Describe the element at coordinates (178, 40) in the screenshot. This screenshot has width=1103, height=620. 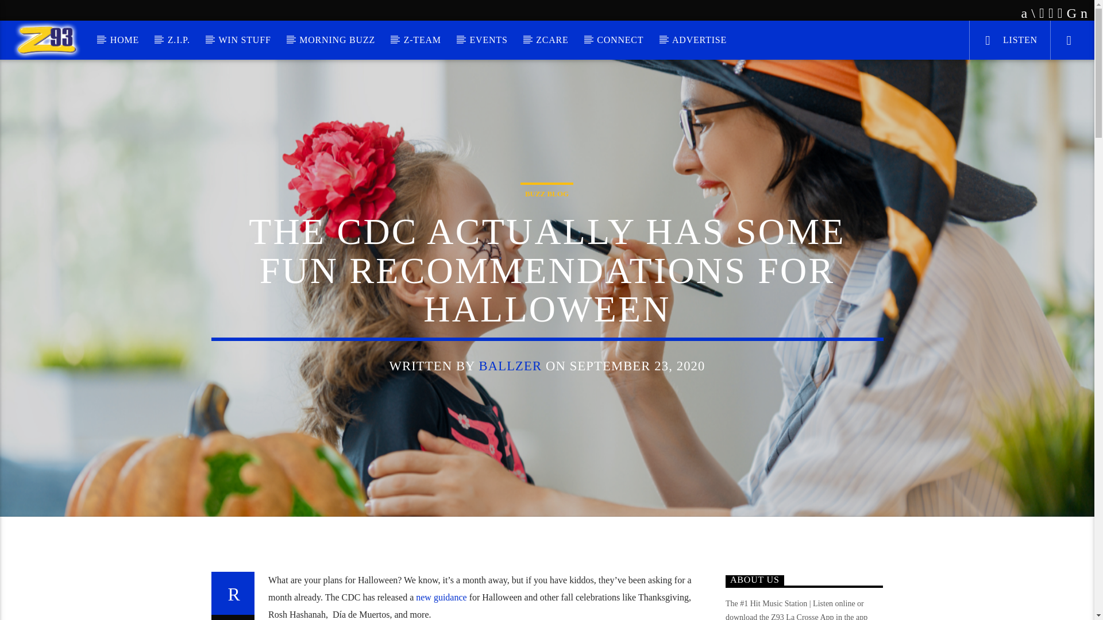
I see `Z.I.P.` at that location.